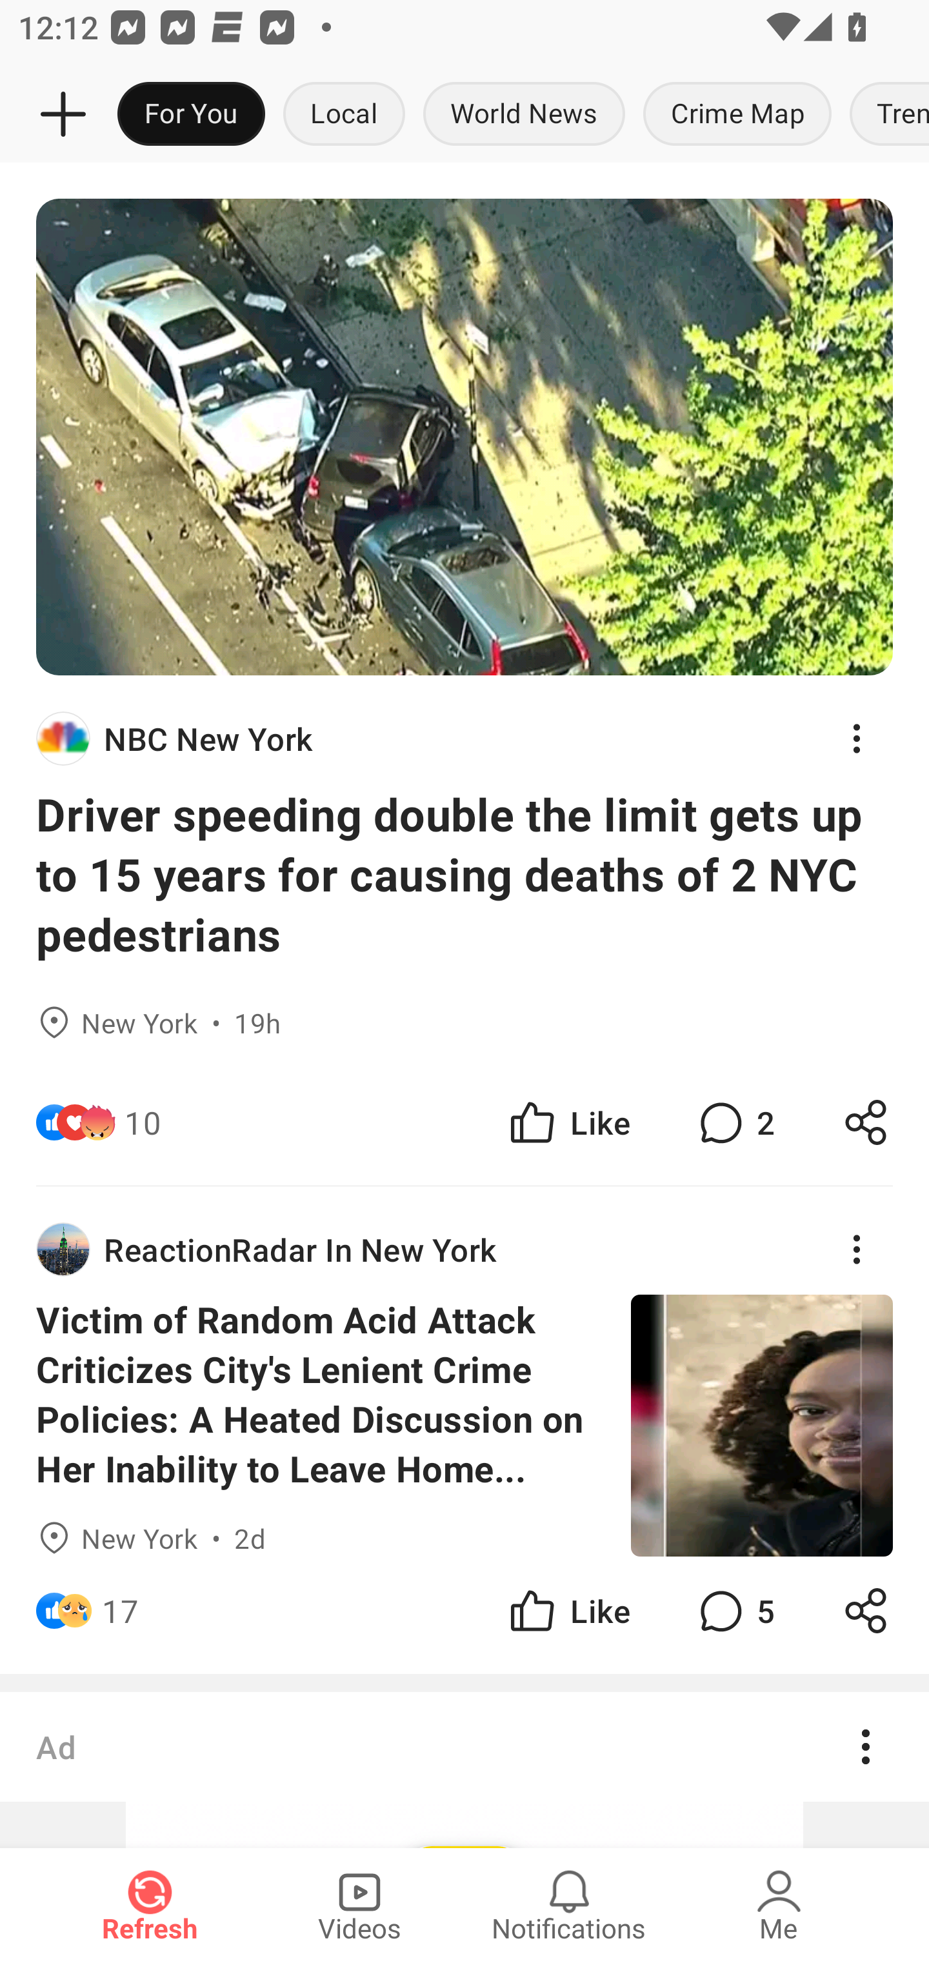 The image size is (929, 1961). What do you see at coordinates (191, 115) in the screenshot?
I see `For You` at bounding box center [191, 115].